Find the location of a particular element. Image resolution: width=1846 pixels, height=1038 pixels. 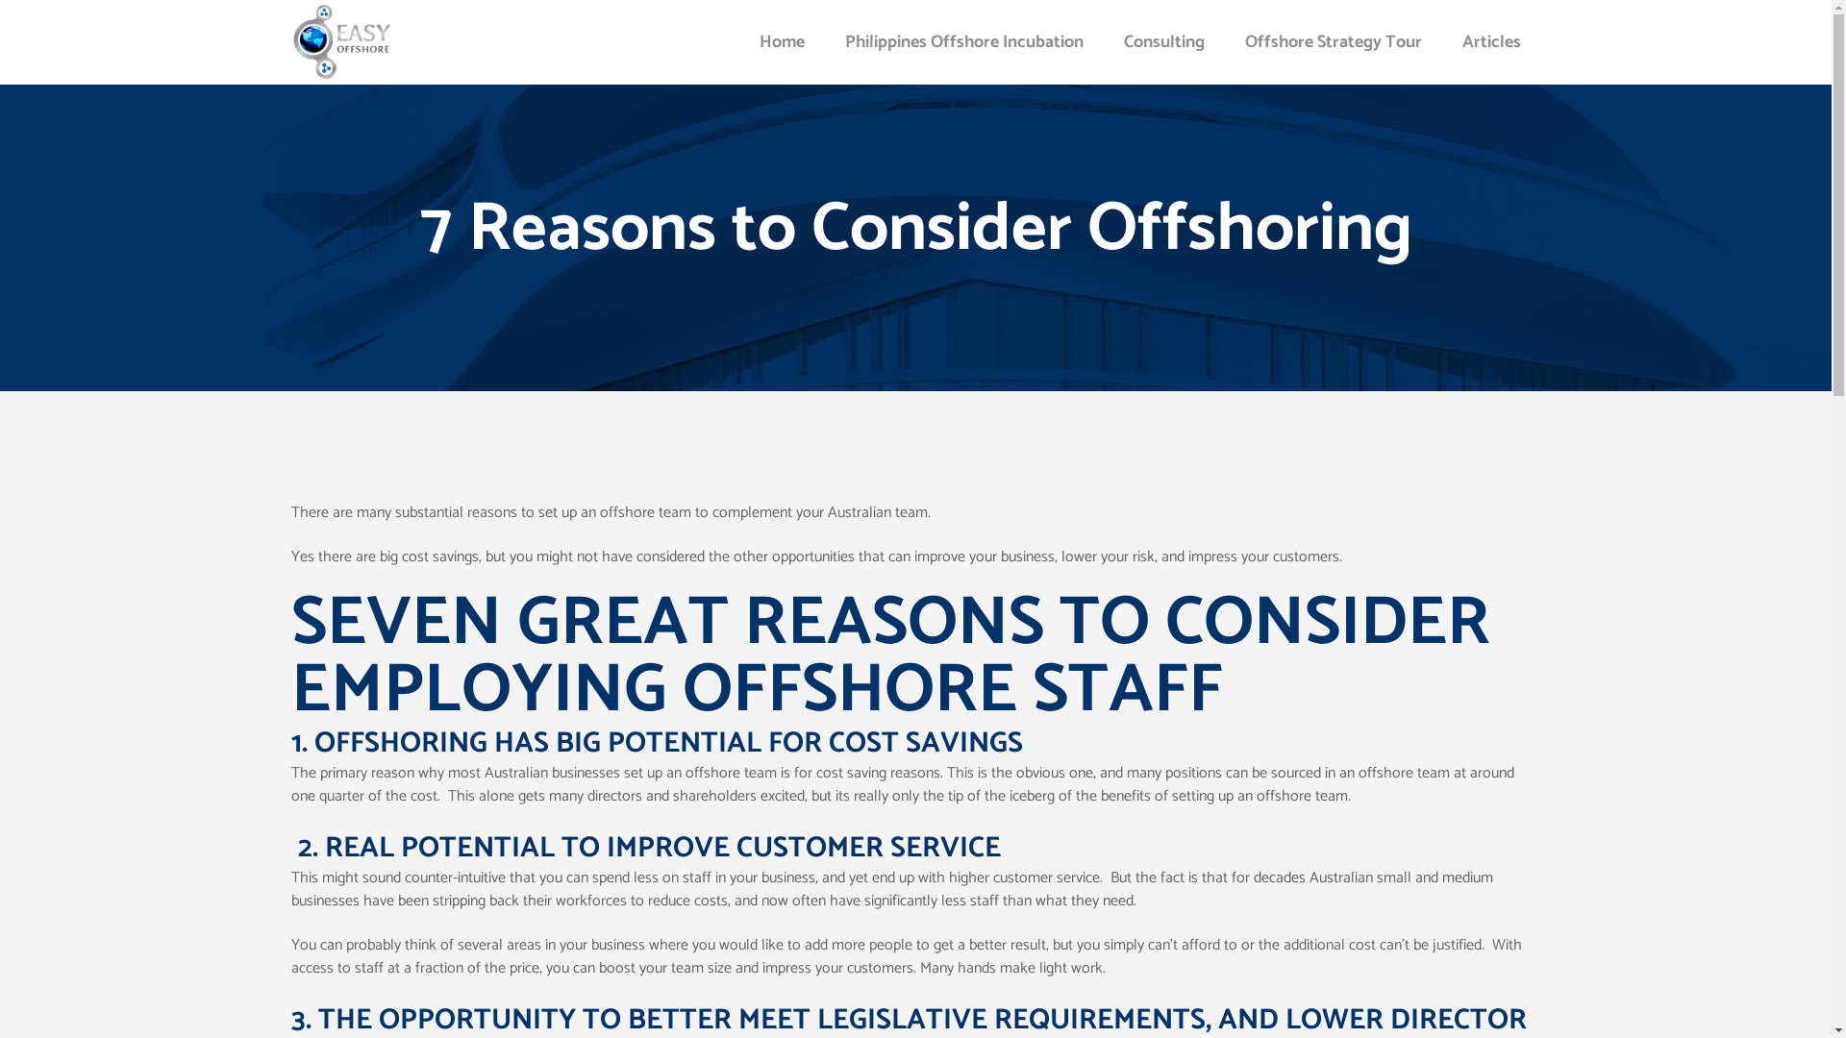

Home is located at coordinates (781, 42).